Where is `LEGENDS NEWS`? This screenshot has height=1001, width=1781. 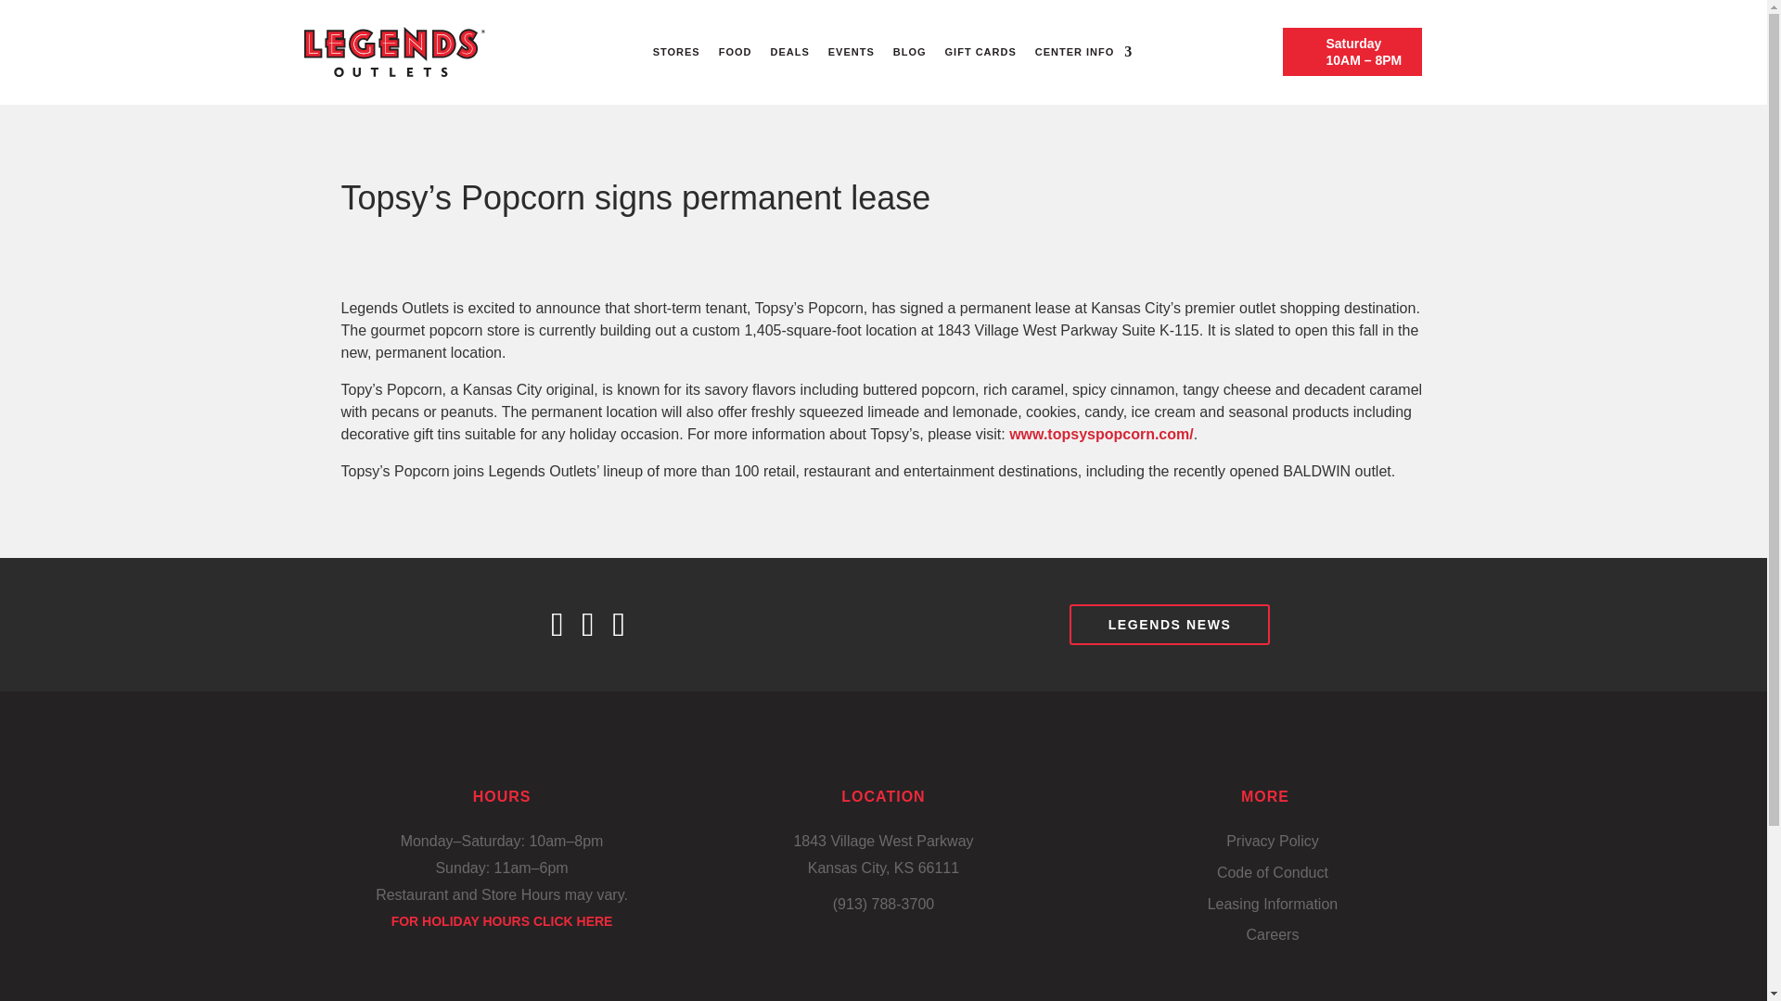
LEGENDS NEWS is located at coordinates (1171, 625).